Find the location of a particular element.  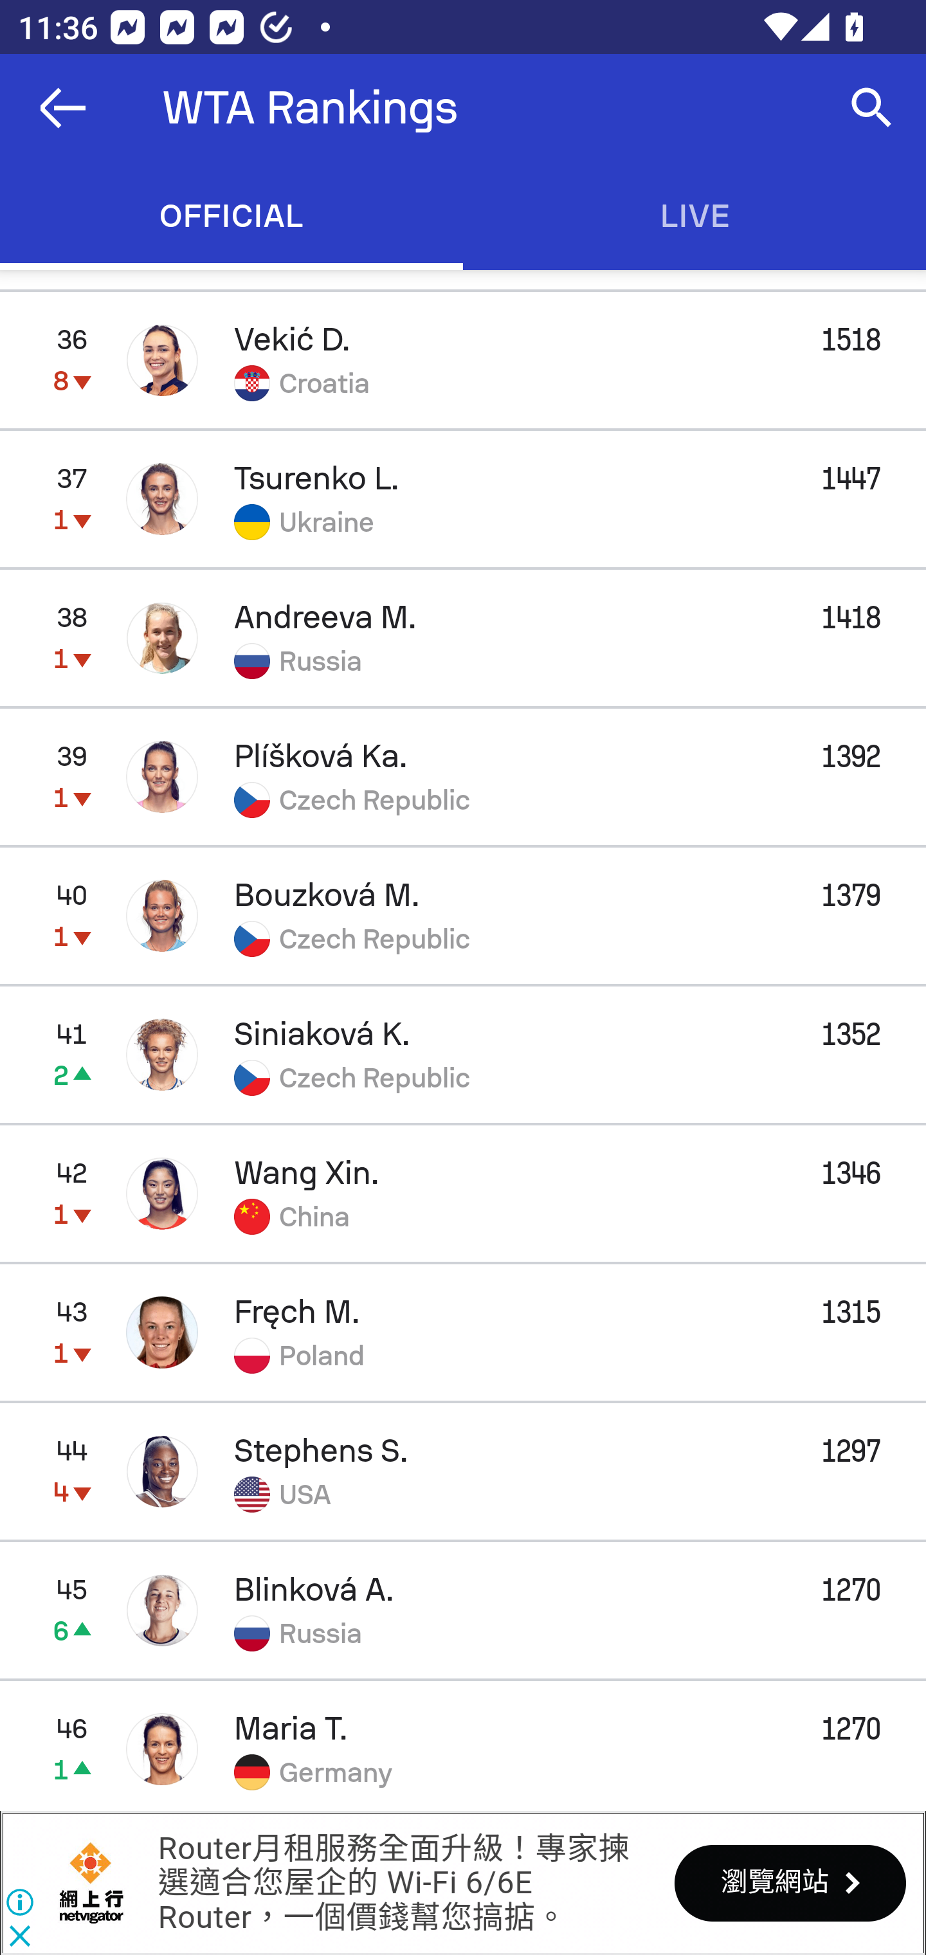

37 1 Tsurenko L. 1447 Ukraine is located at coordinates (463, 498).